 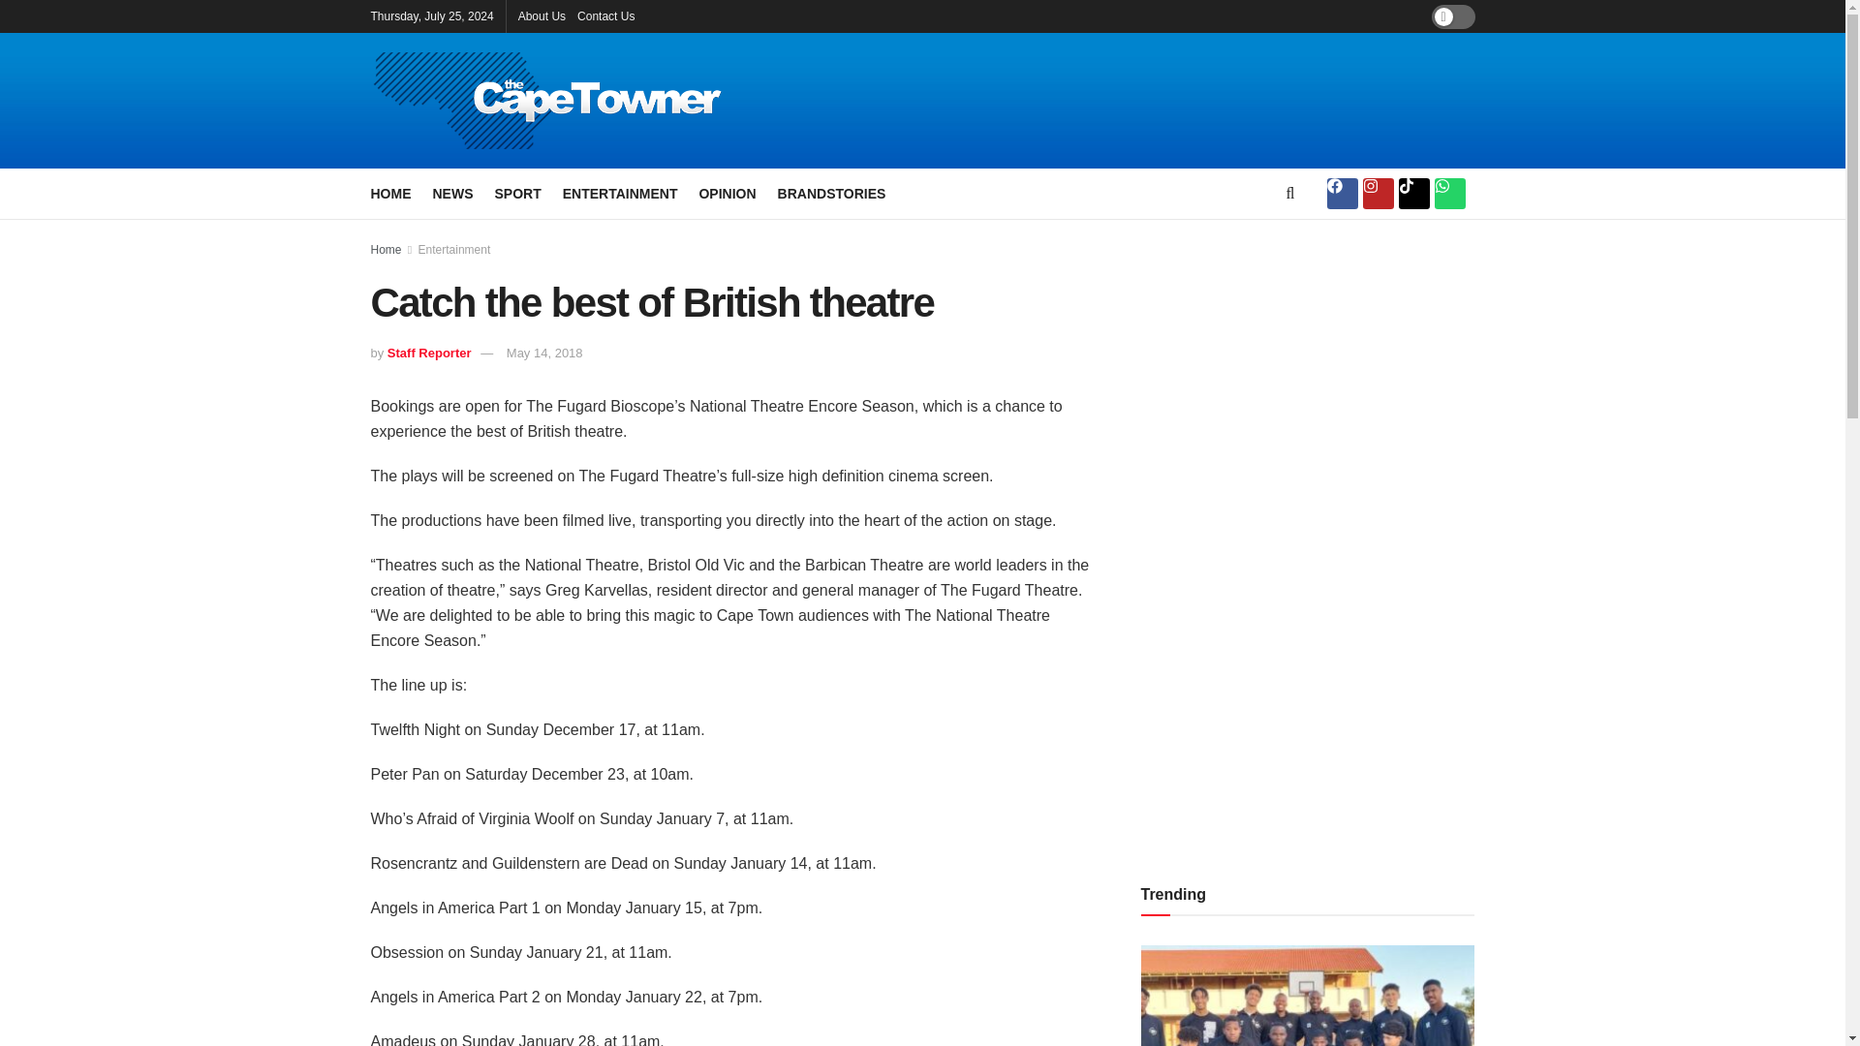 I want to click on Home, so click(x=386, y=249).